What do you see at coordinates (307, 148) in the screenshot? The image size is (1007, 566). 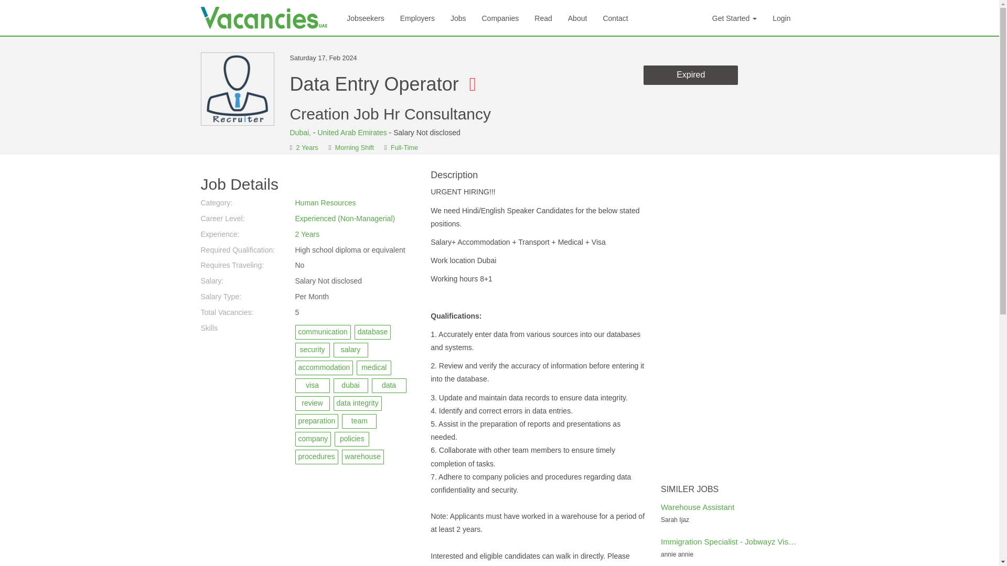 I see `2 Years` at bounding box center [307, 148].